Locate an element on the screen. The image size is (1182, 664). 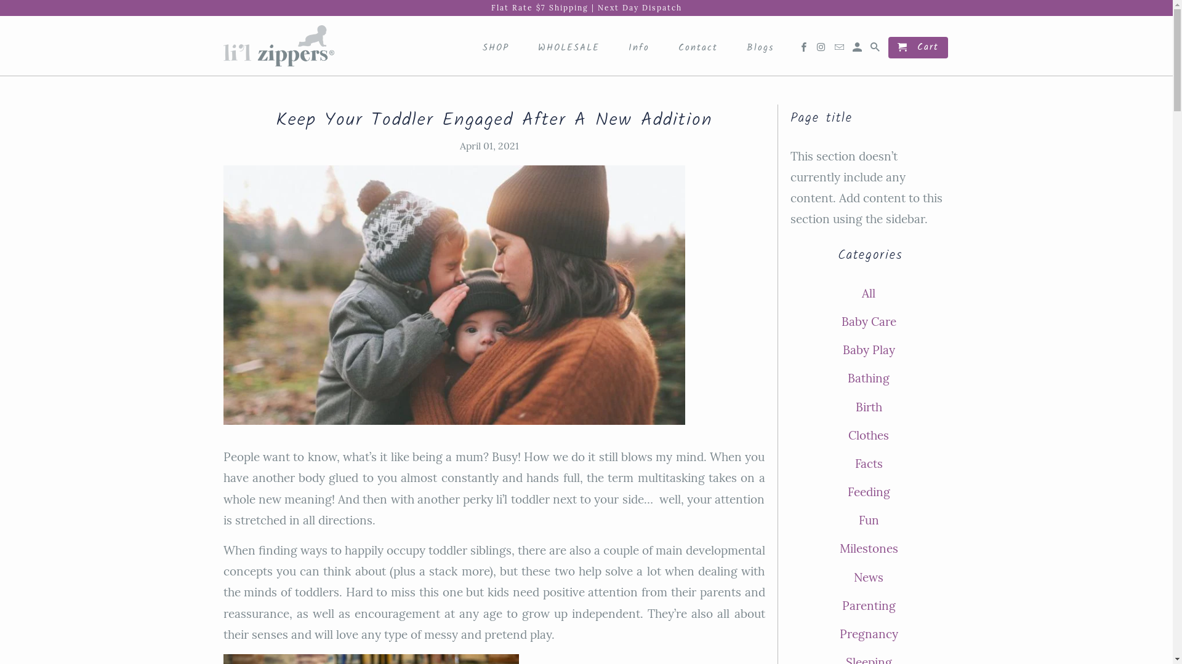
All is located at coordinates (865, 293).